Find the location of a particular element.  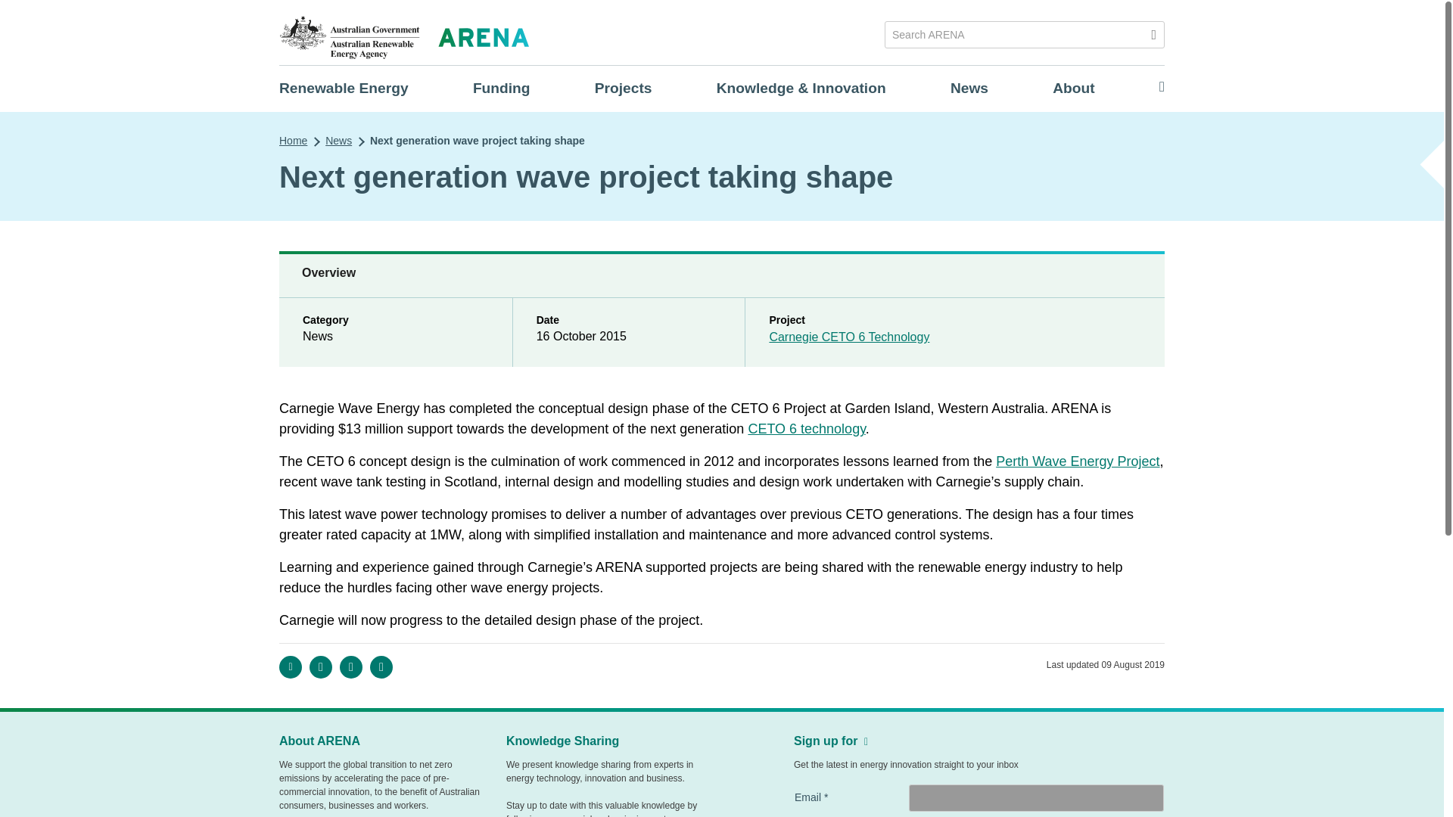

Projects is located at coordinates (624, 88).